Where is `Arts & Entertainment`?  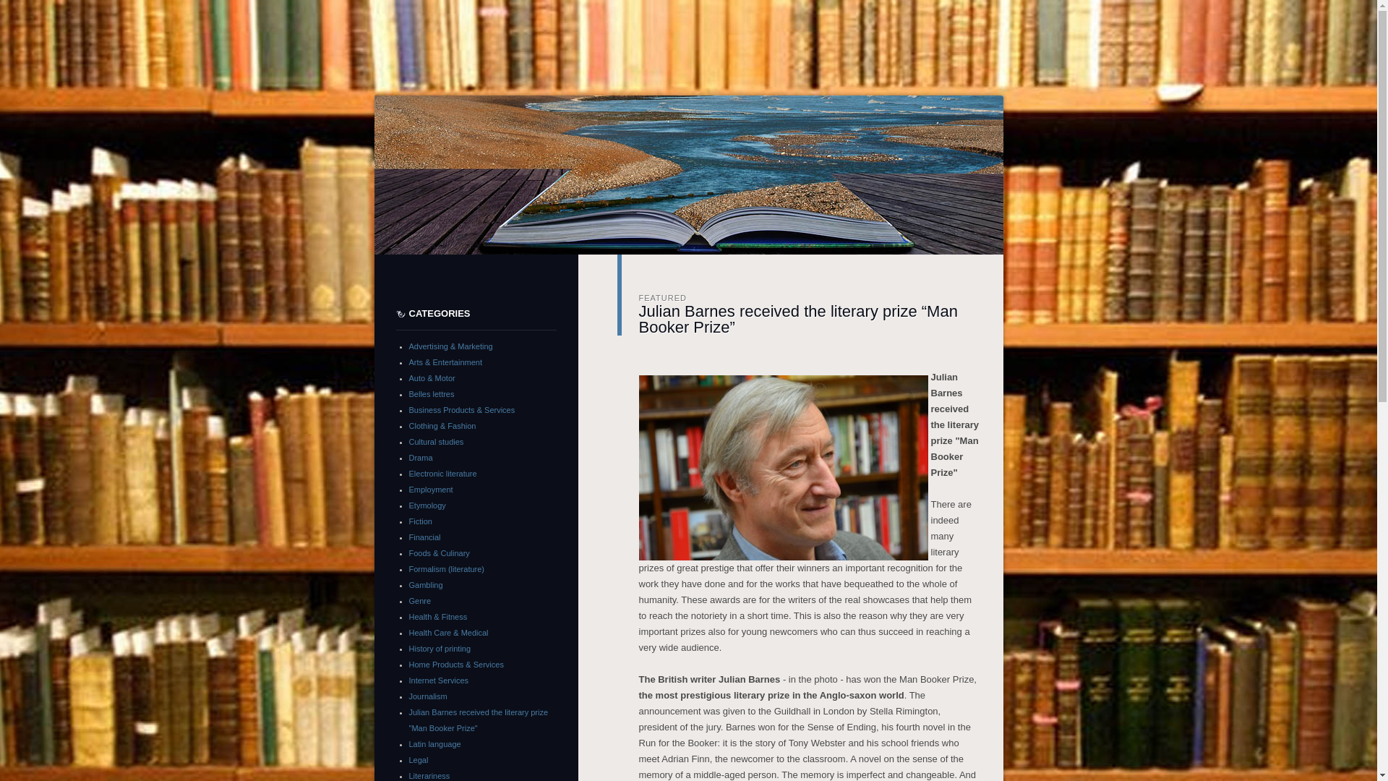 Arts & Entertainment is located at coordinates (446, 362).